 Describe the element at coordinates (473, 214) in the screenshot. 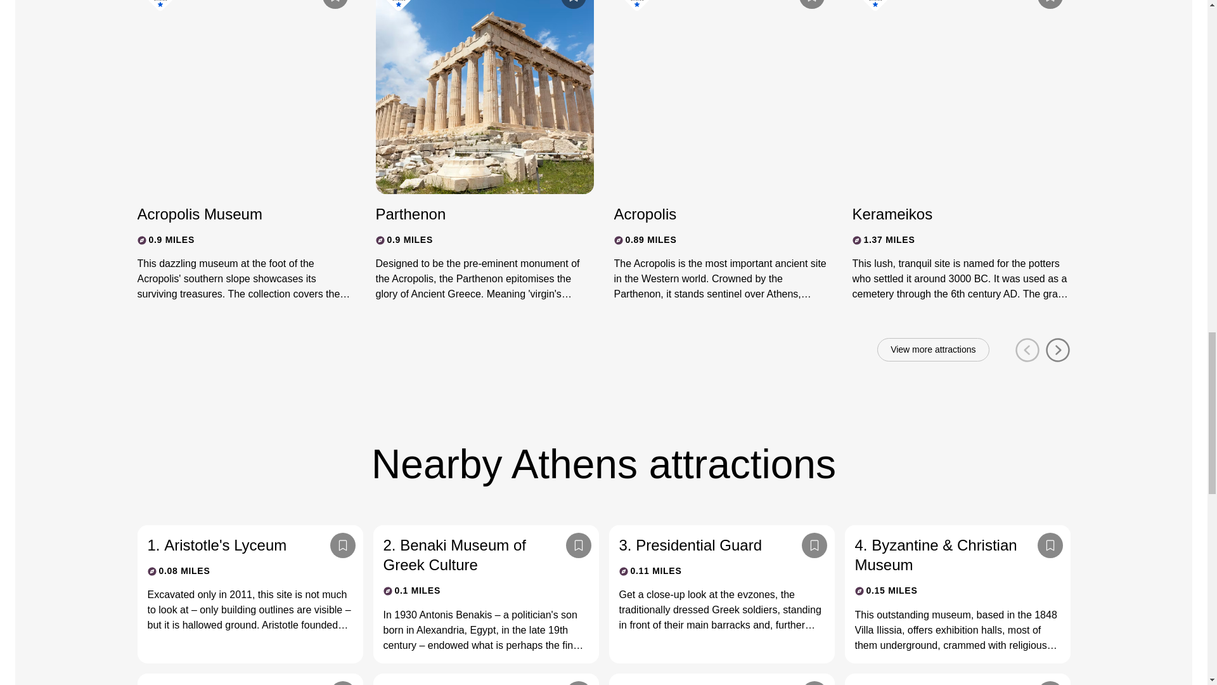

I see `Parthenon` at that location.